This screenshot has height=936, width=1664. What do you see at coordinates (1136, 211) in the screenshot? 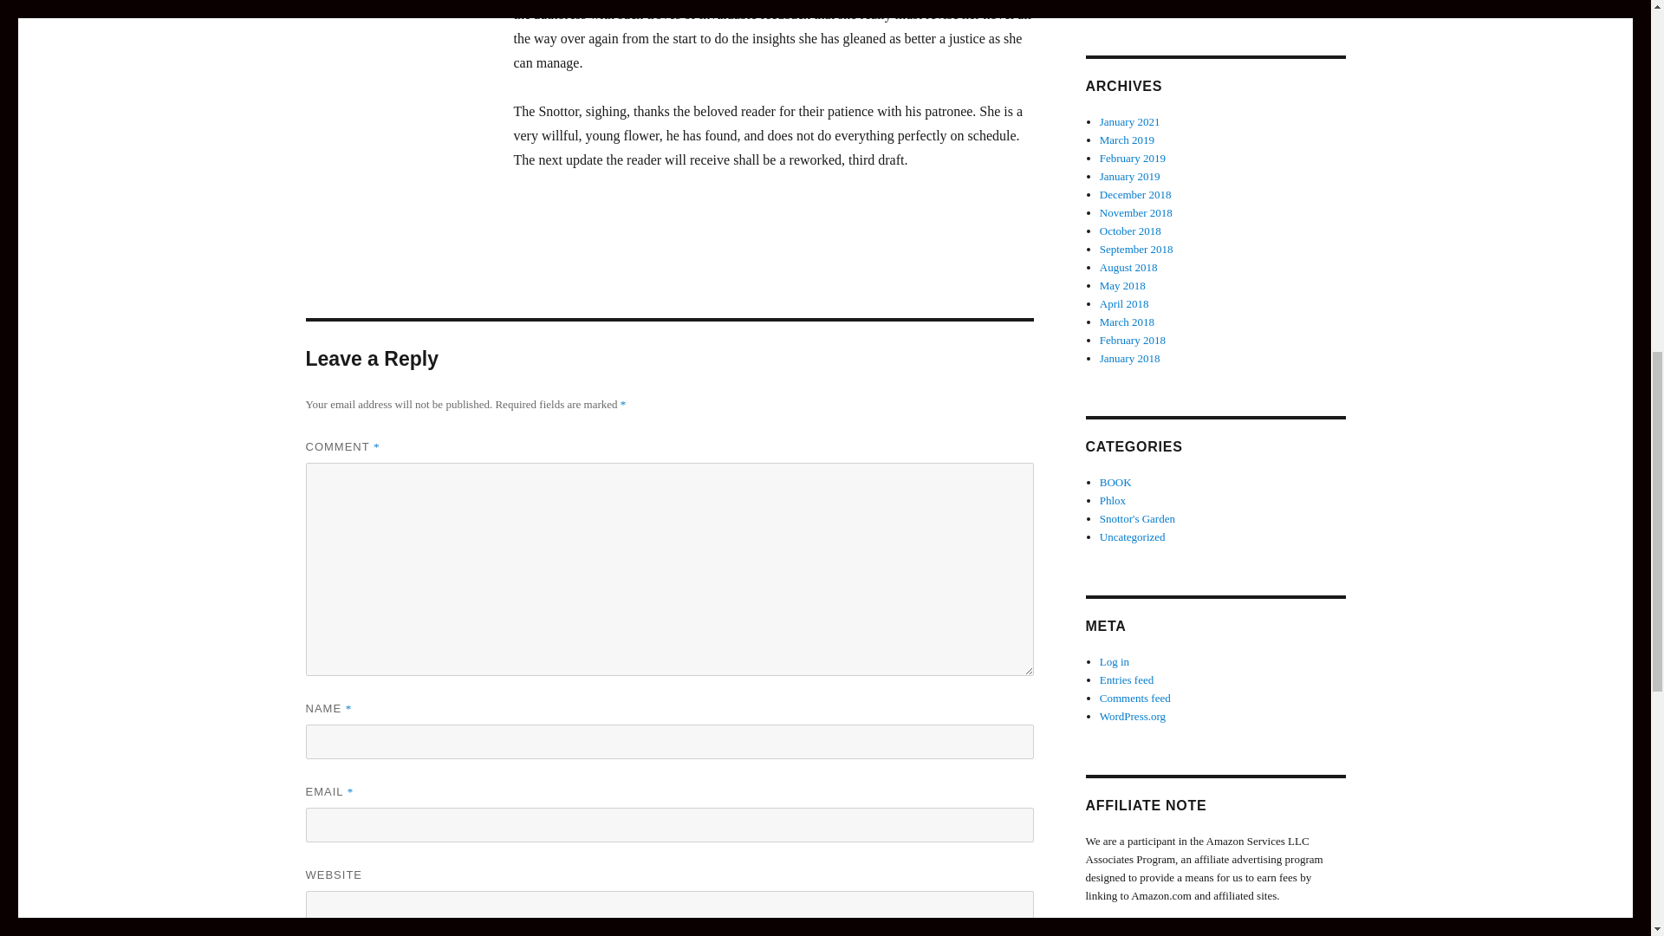
I see `November 2018` at bounding box center [1136, 211].